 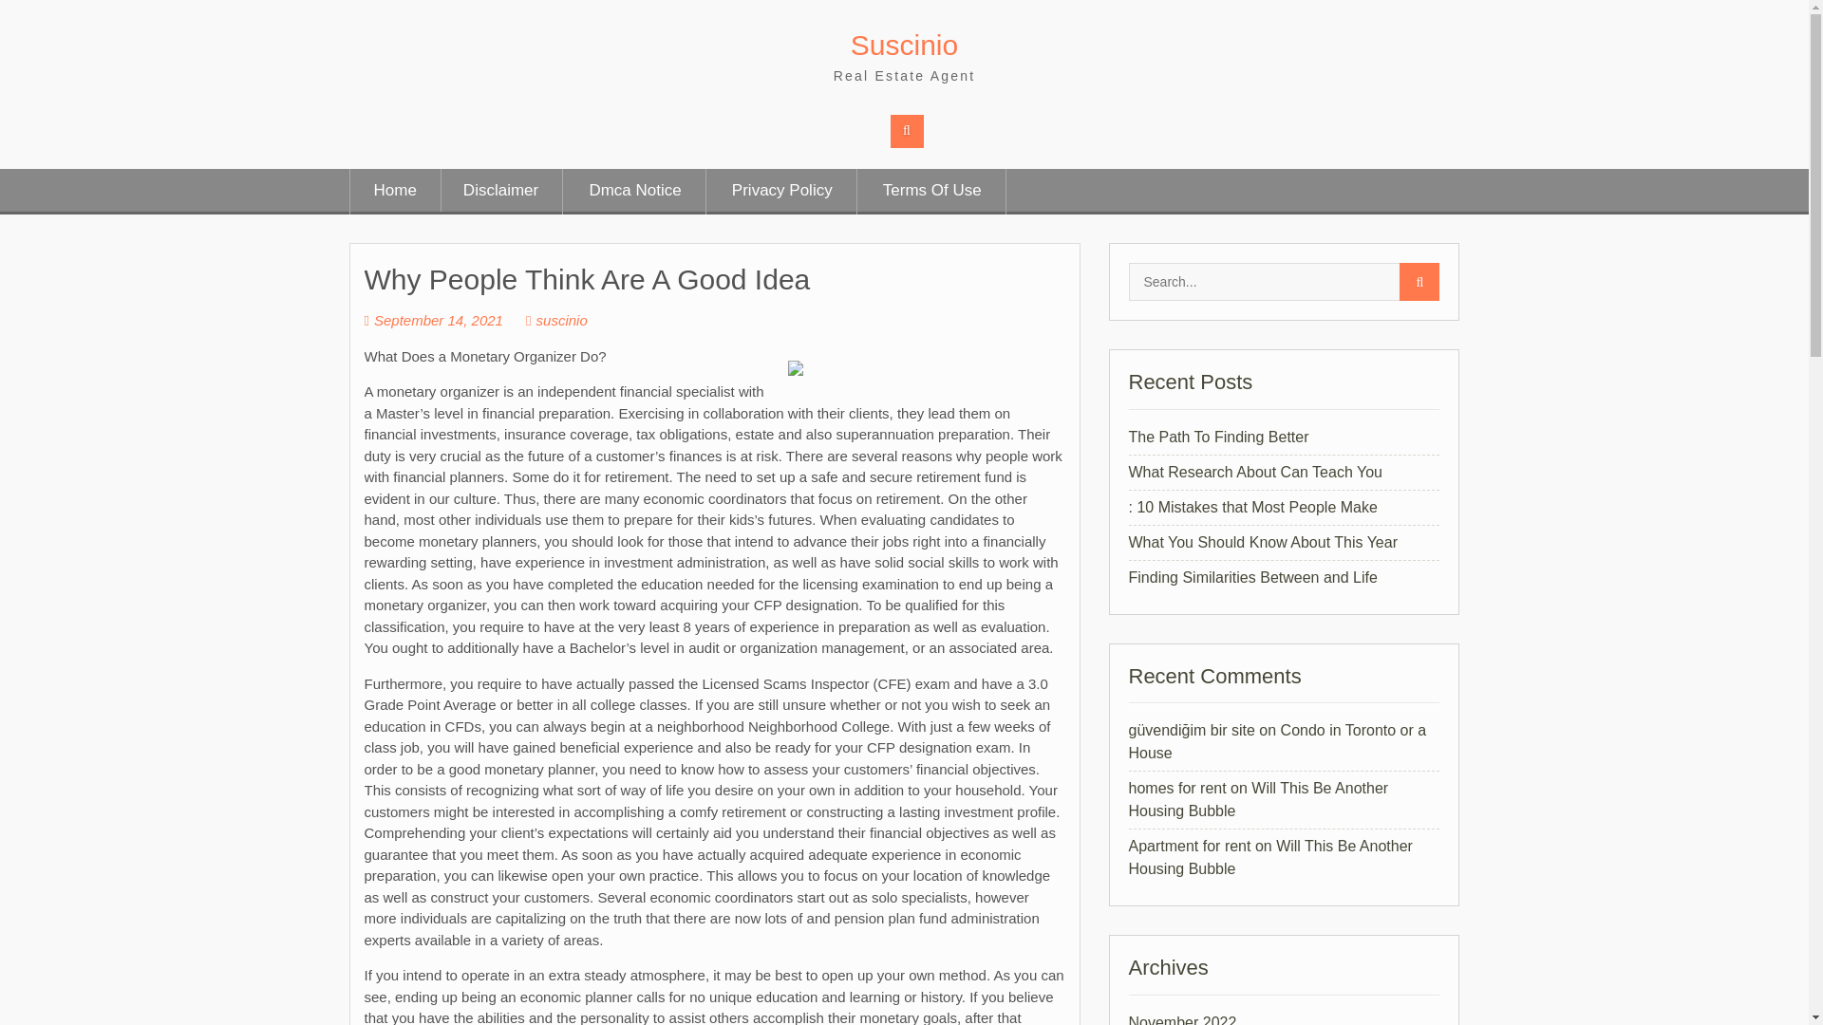 What do you see at coordinates (499, 192) in the screenshot?
I see `Disclaimer` at bounding box center [499, 192].